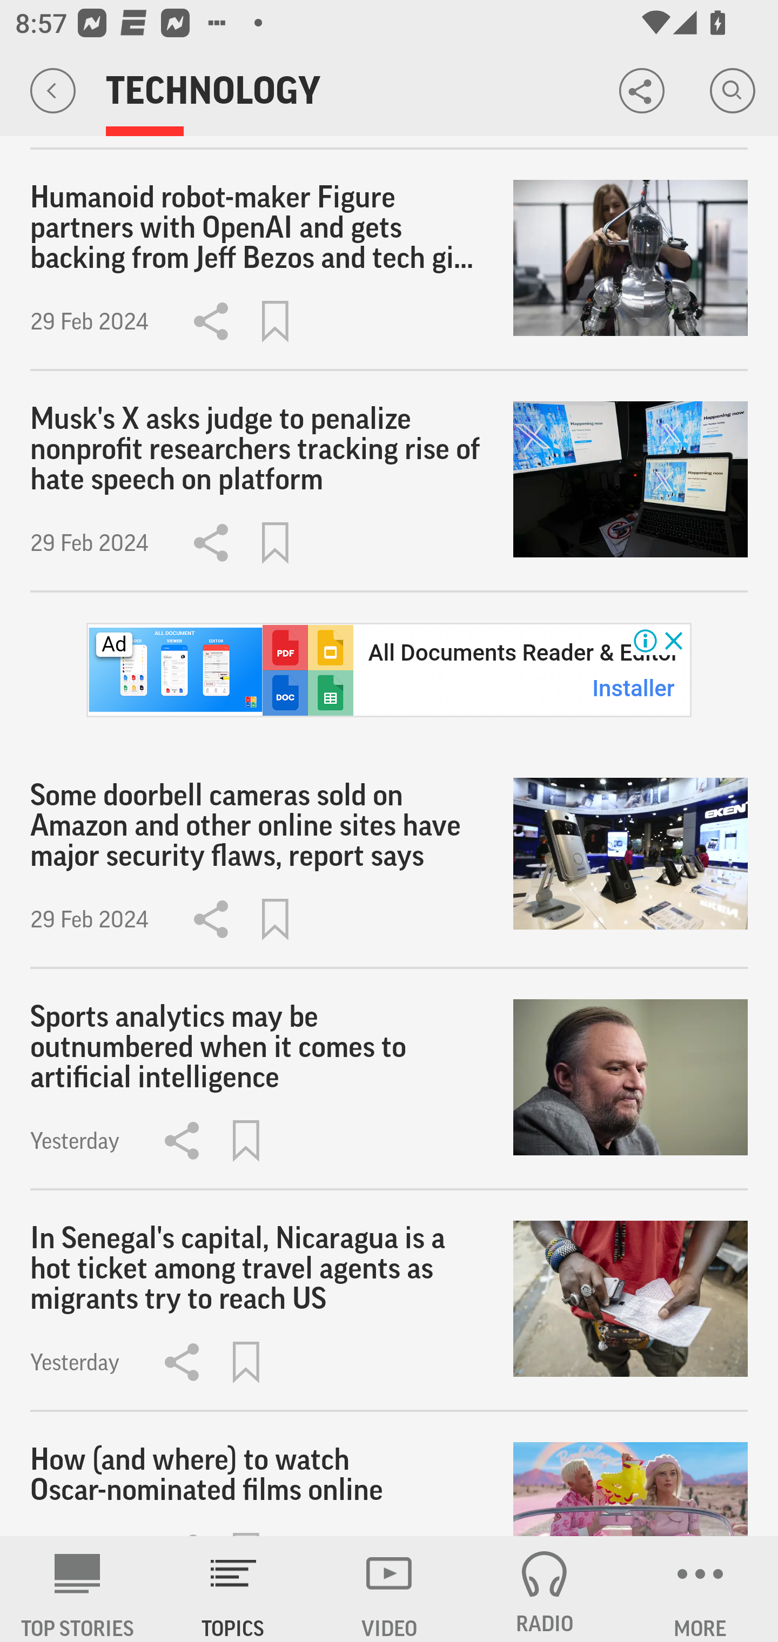 This screenshot has width=778, height=1642. I want to click on MORE, so click(700, 1589).